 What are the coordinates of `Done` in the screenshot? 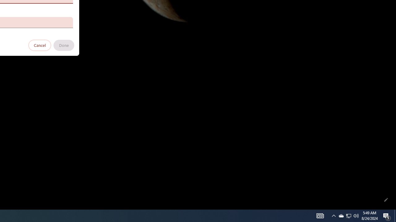 It's located at (64, 45).